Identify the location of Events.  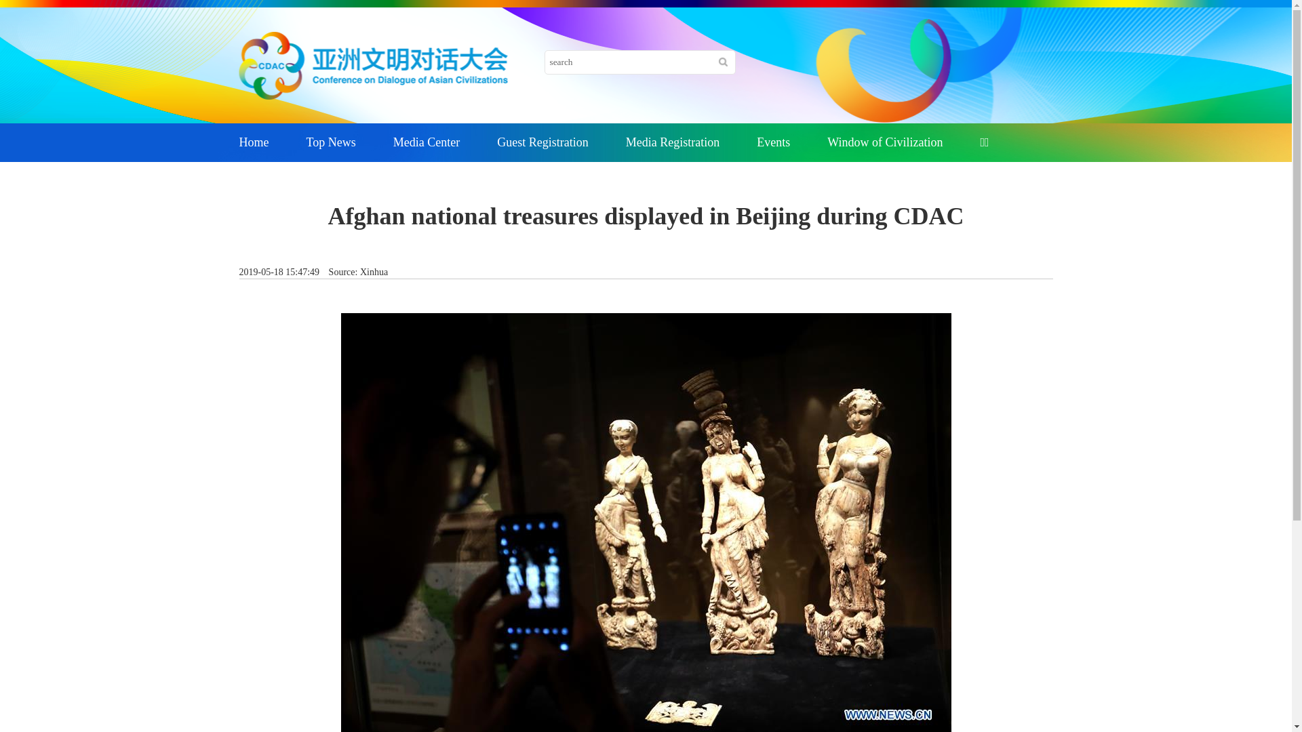
(773, 142).